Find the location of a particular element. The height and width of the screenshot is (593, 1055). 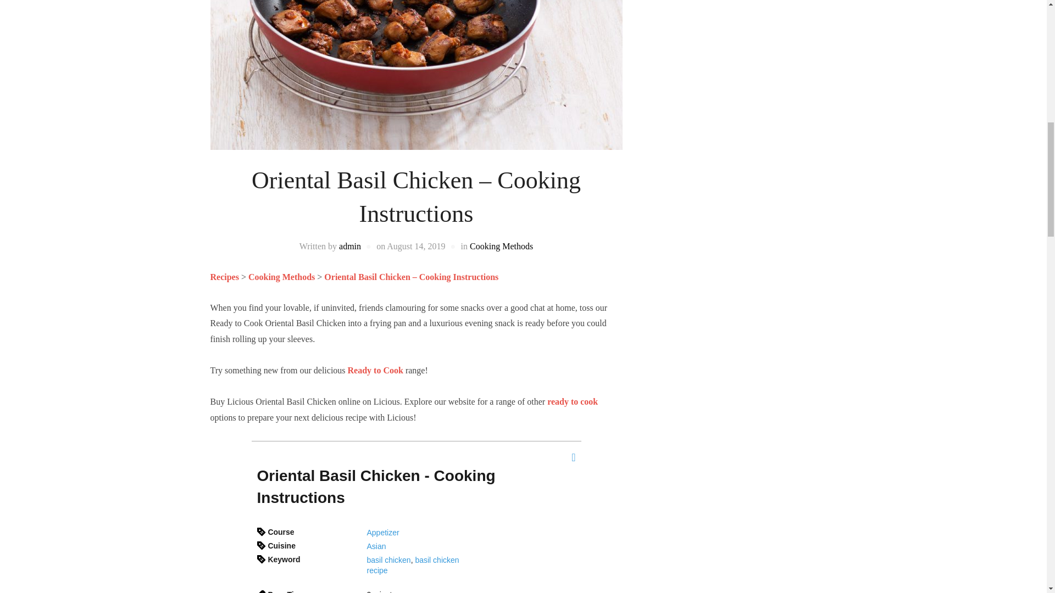

basil chicken is located at coordinates (389, 560).